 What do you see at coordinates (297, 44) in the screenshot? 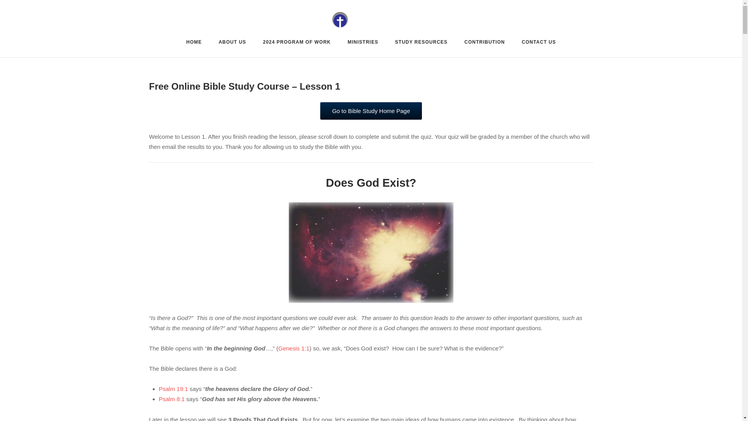
I see `2024 PROGRAM OF WORK` at bounding box center [297, 44].